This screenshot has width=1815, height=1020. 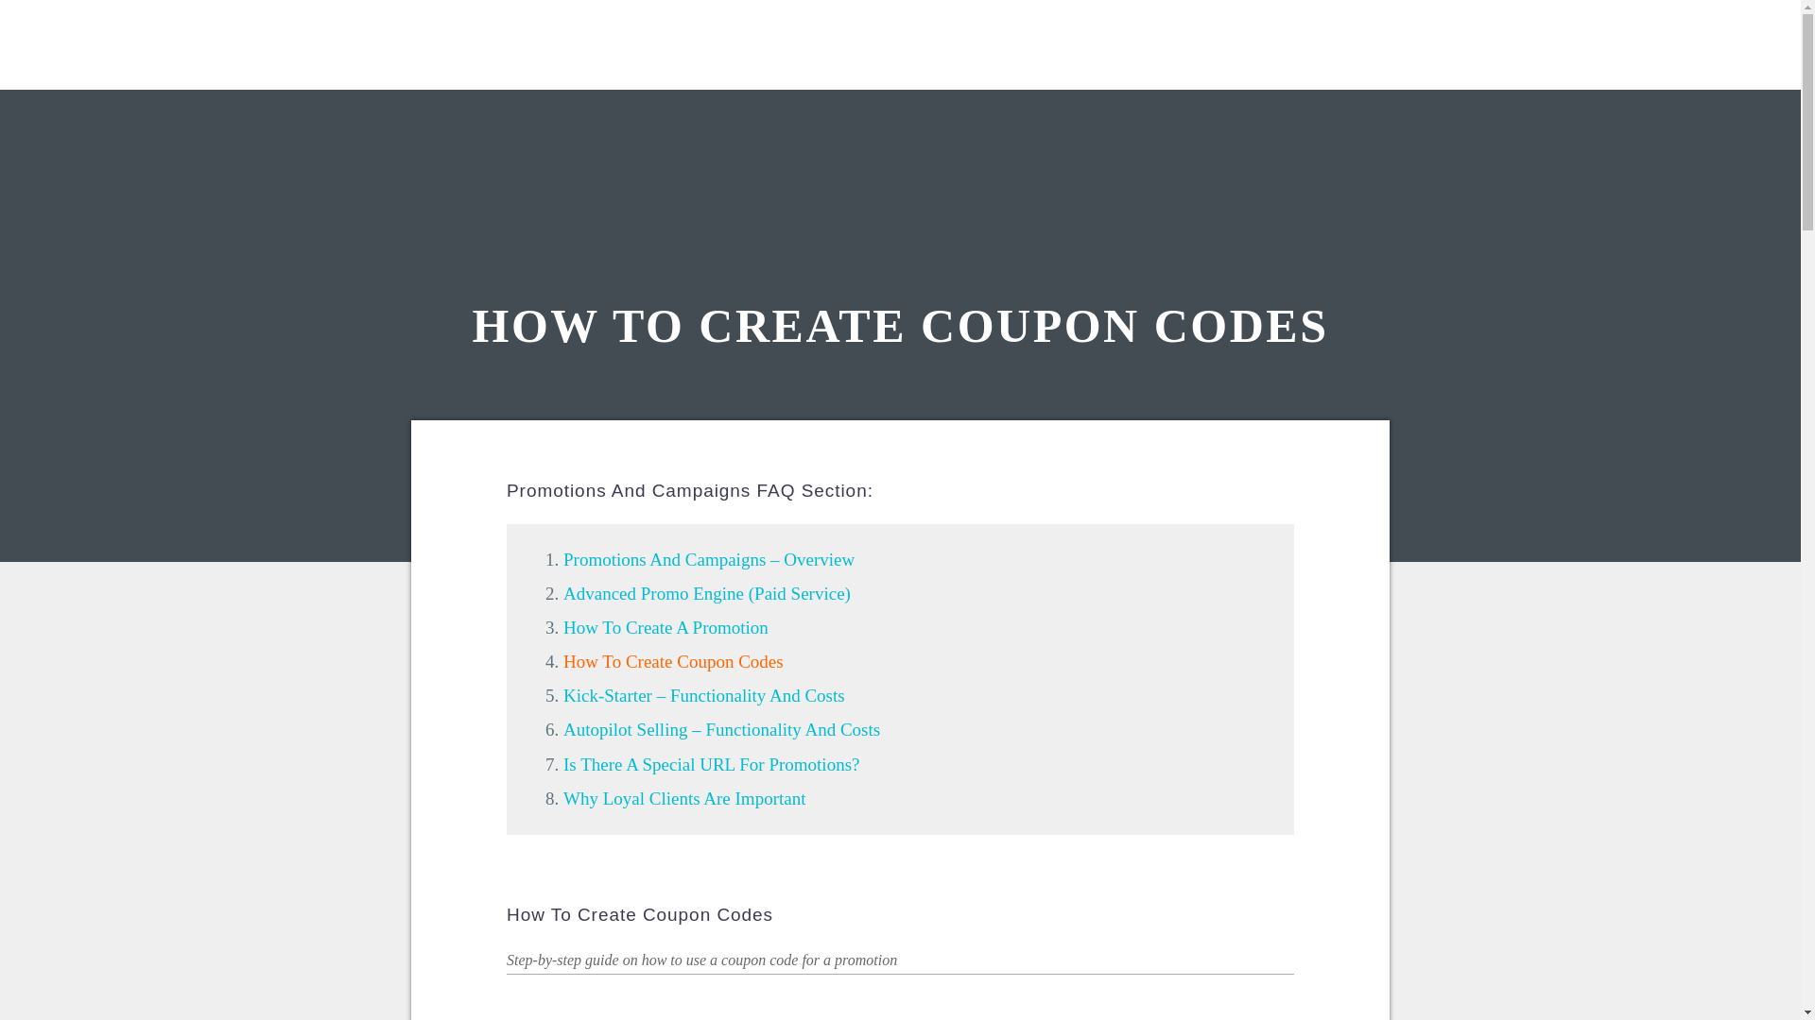 I want to click on How To Create Coupon Codes, so click(x=673, y=661).